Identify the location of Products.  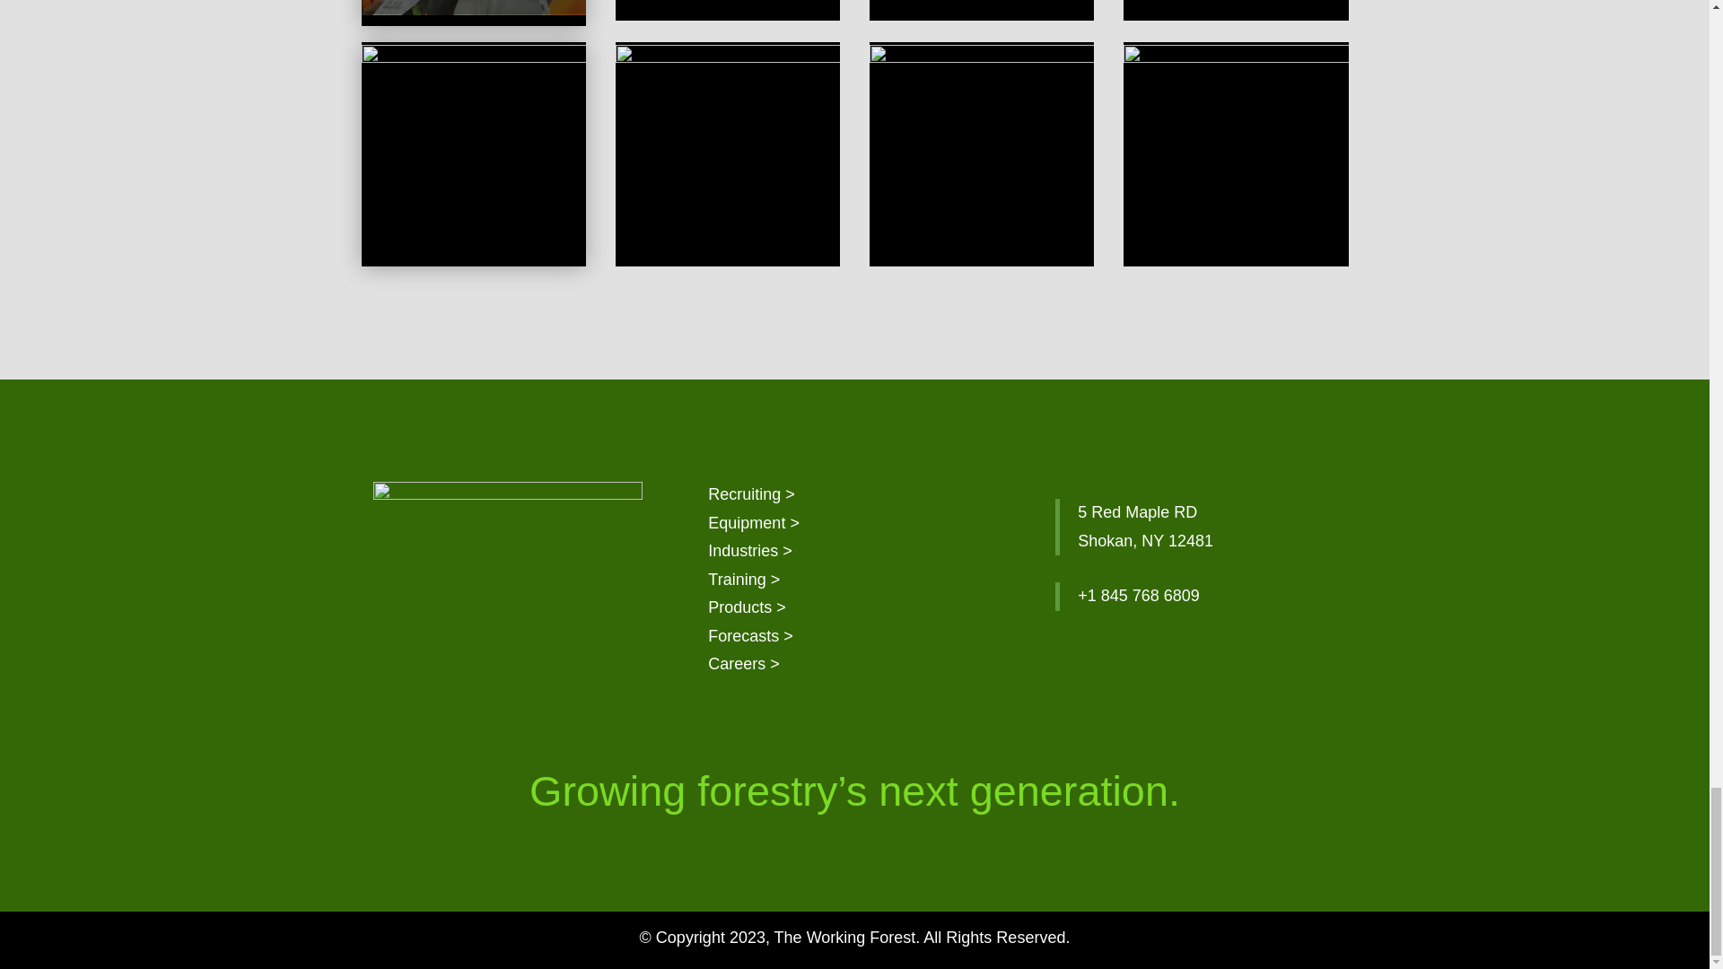
(747, 607).